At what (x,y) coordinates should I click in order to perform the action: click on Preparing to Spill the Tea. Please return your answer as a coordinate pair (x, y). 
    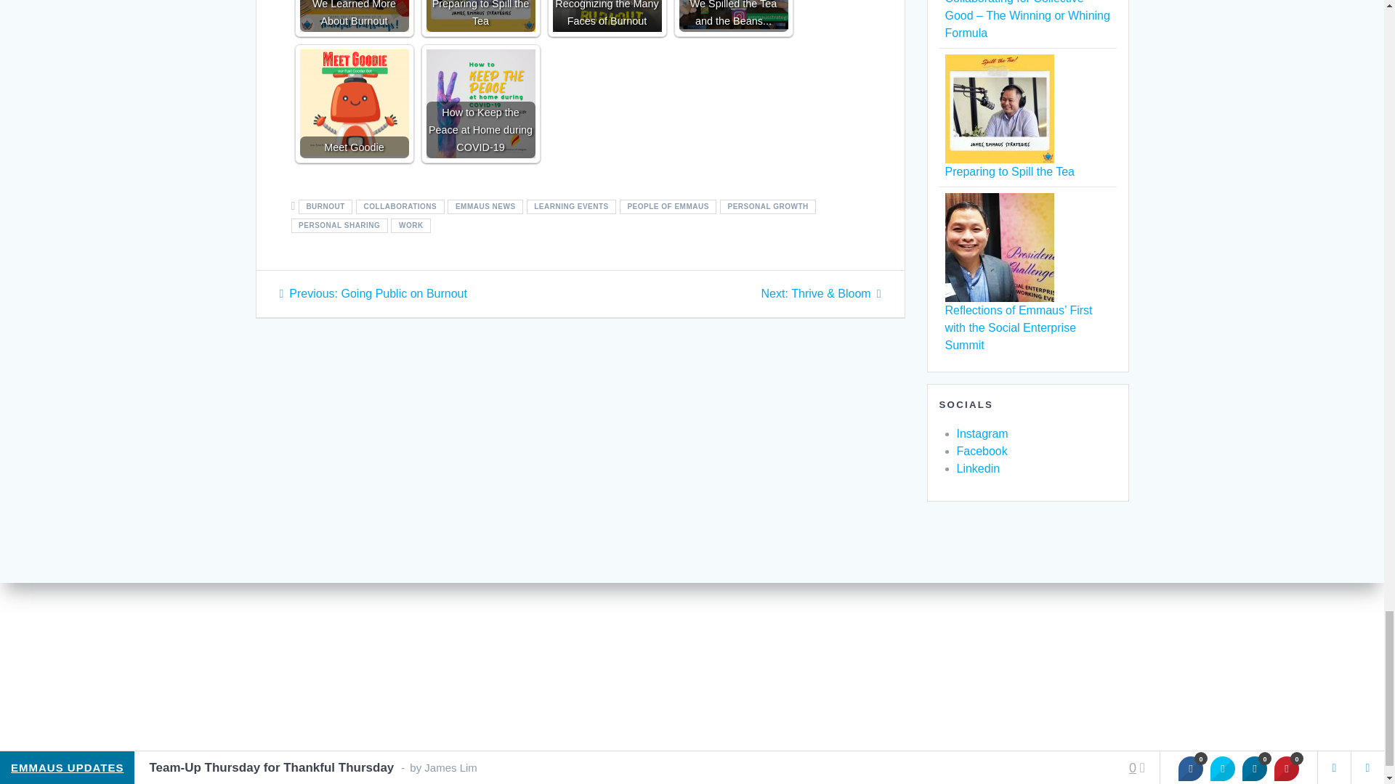
    Looking at the image, I should click on (480, 16).